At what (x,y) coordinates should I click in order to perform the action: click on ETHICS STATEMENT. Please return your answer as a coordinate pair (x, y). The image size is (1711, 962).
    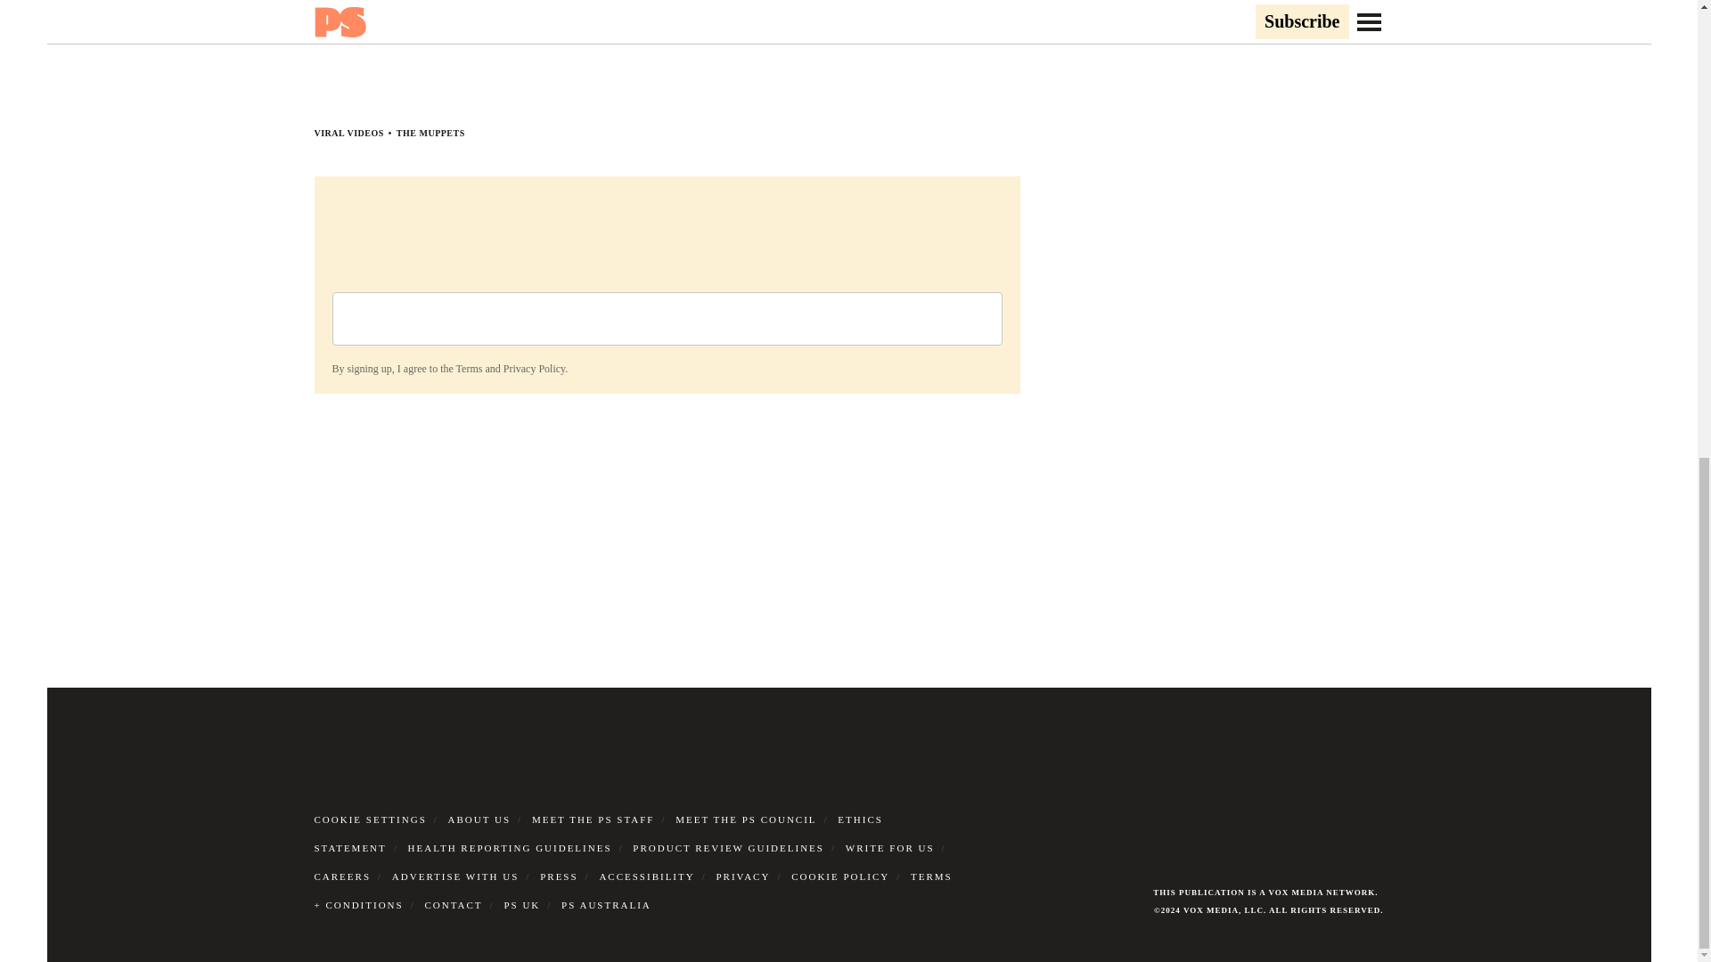
    Looking at the image, I should click on (597, 833).